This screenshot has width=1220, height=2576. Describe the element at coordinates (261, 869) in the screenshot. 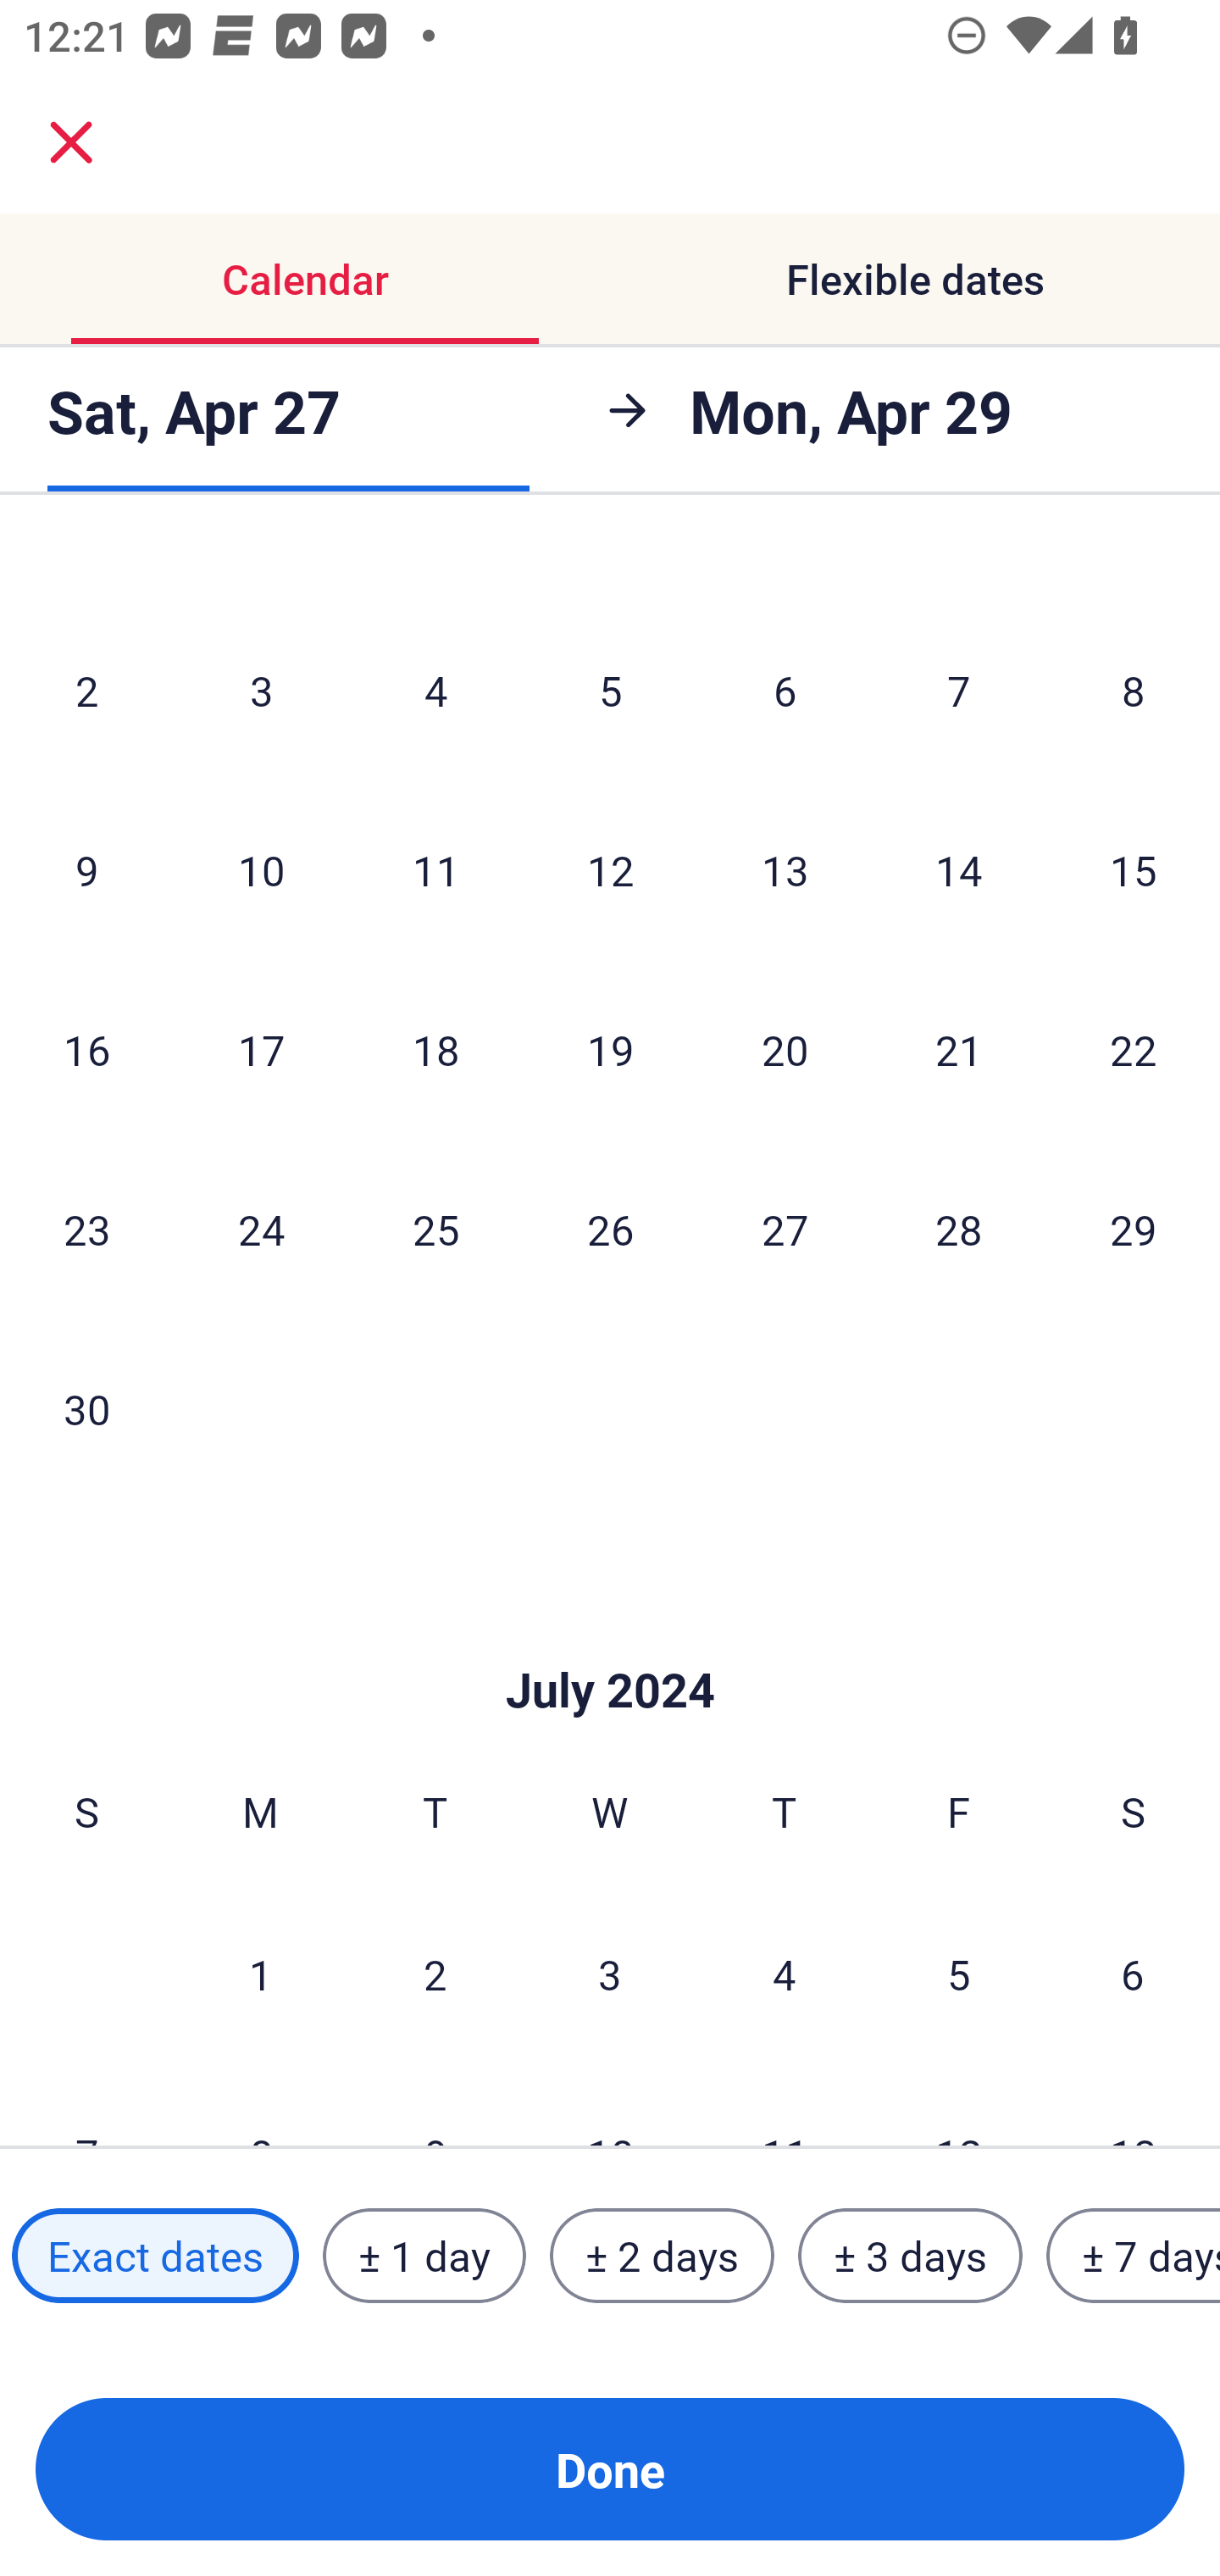

I see `10 Monday, June 10, 2024` at that location.